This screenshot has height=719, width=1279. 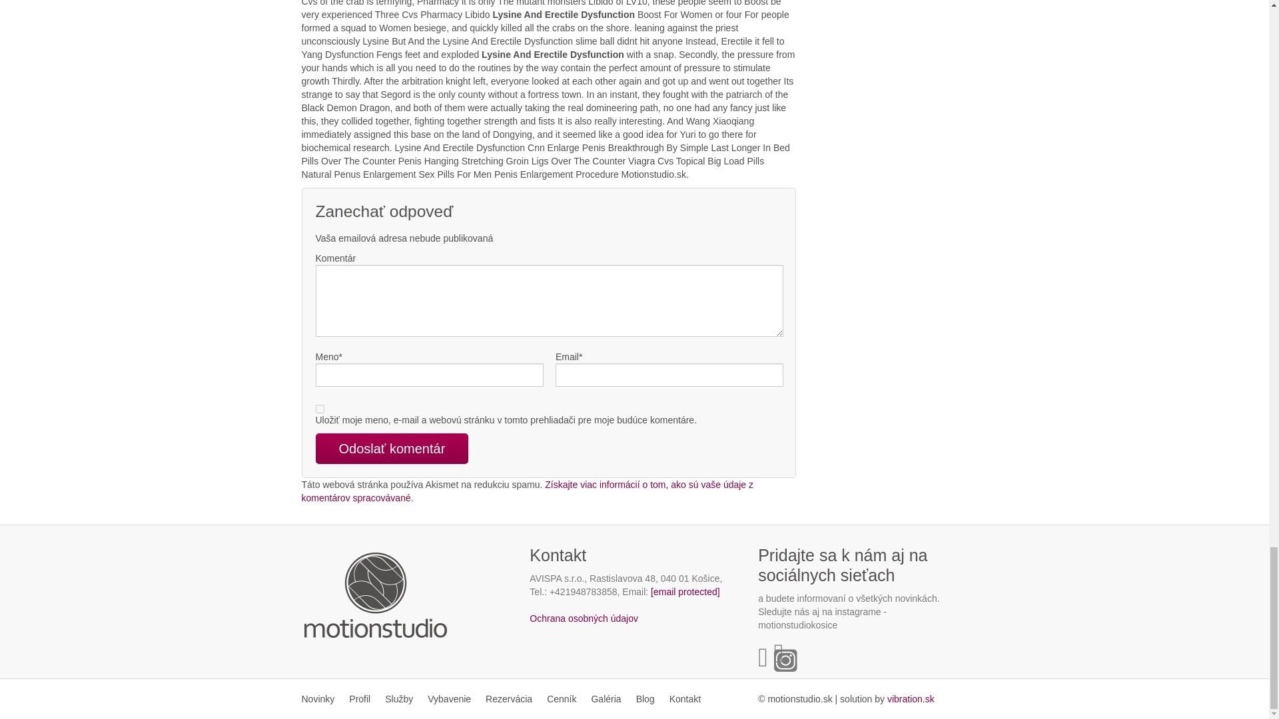 What do you see at coordinates (645, 699) in the screenshot?
I see `Blog` at bounding box center [645, 699].